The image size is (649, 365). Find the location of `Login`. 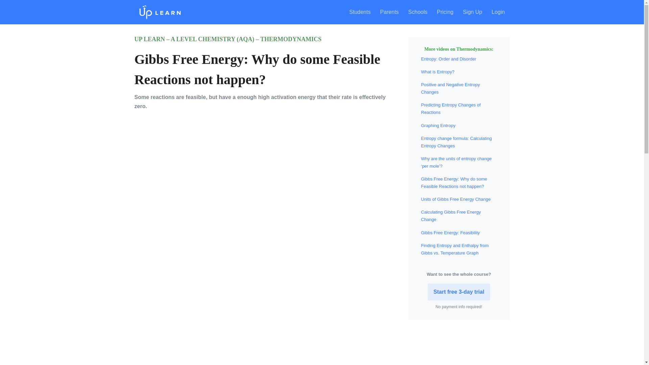

Login is located at coordinates (498, 12).